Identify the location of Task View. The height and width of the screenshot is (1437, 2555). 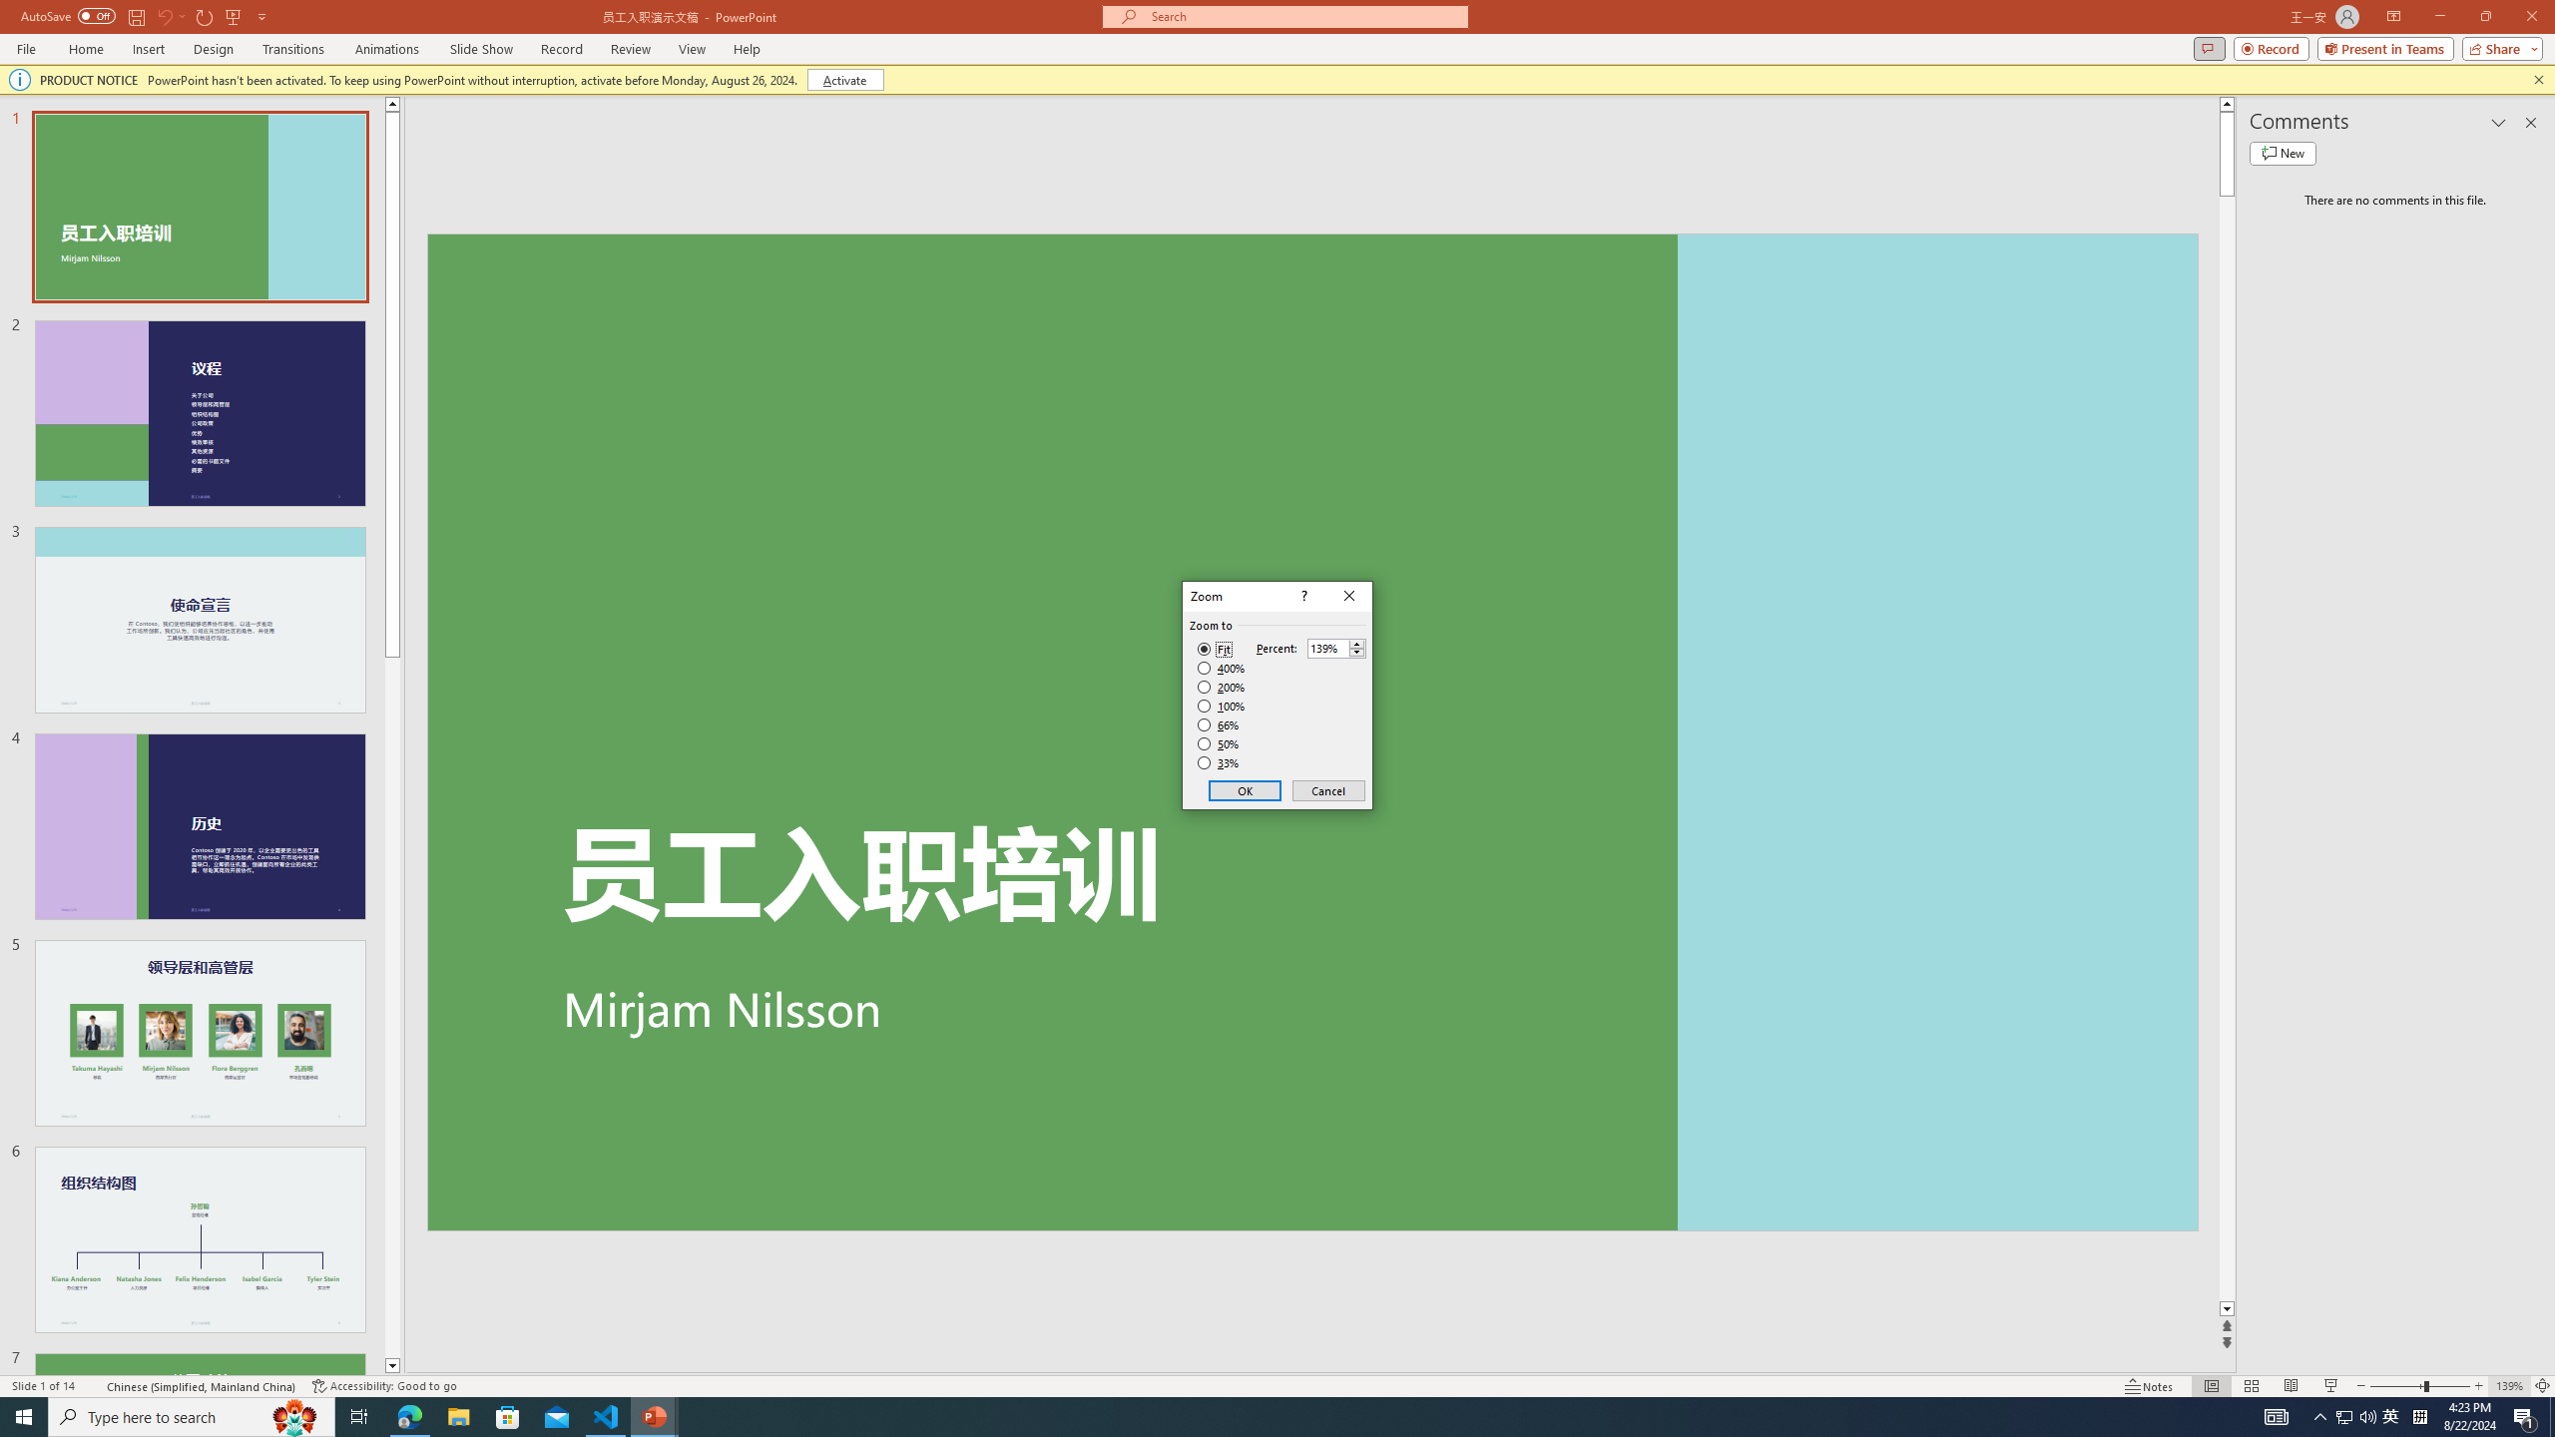
(359, 1417).